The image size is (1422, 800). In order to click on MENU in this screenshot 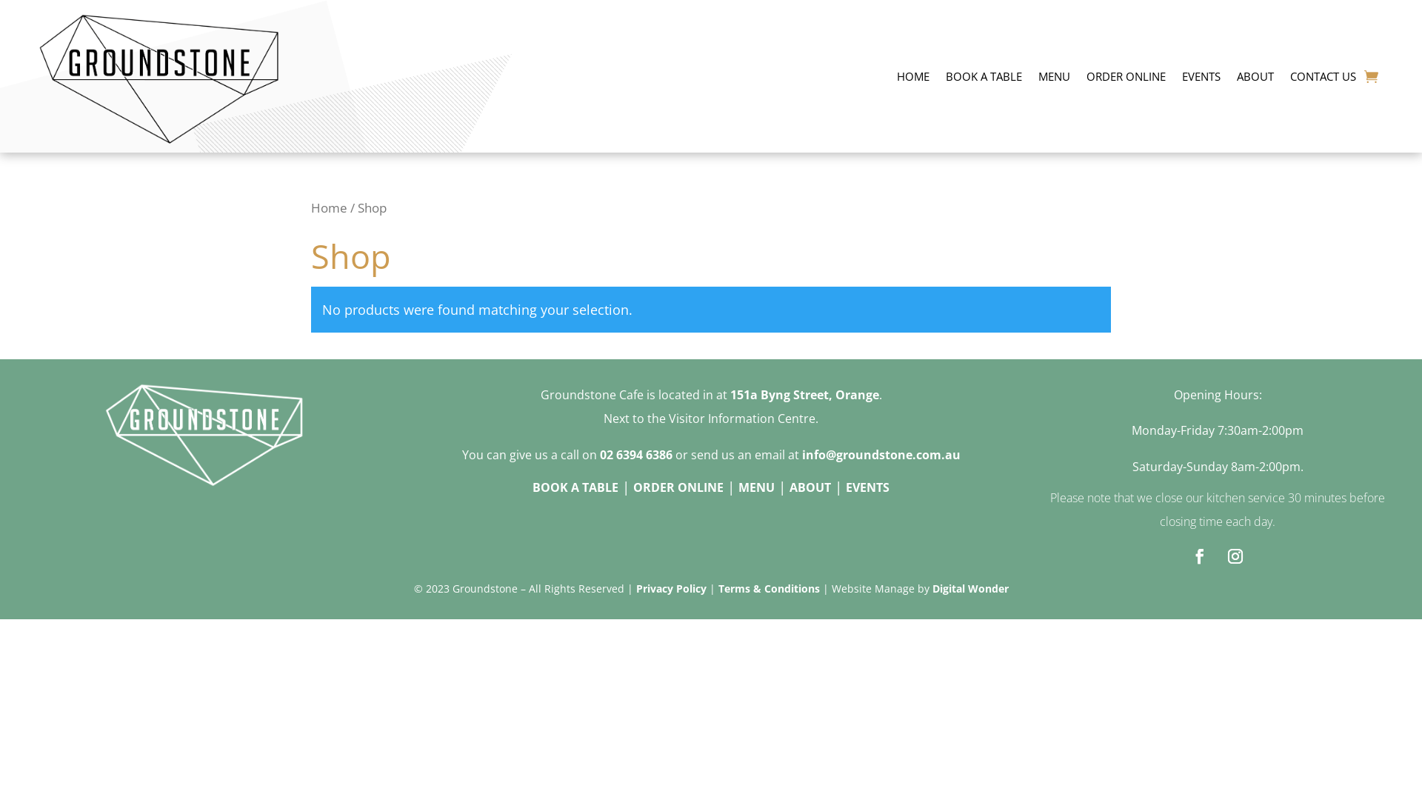, I will do `click(1055, 76)`.